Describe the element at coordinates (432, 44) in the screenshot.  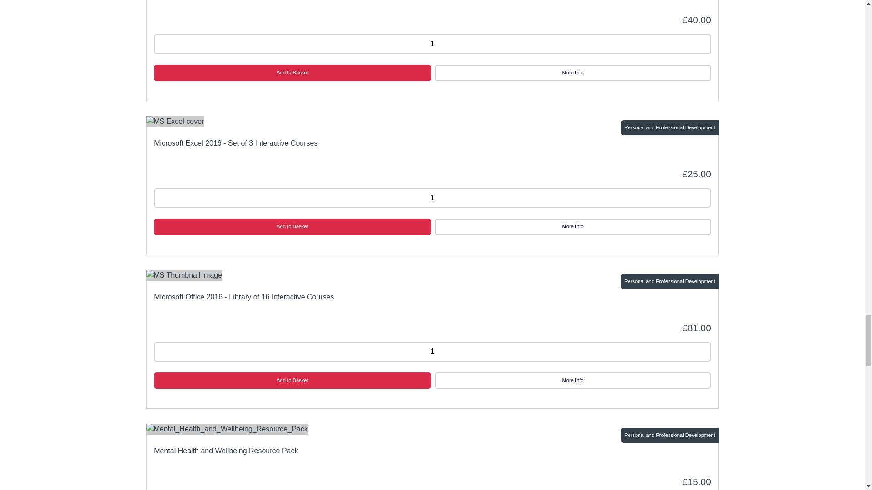
I see `1` at that location.